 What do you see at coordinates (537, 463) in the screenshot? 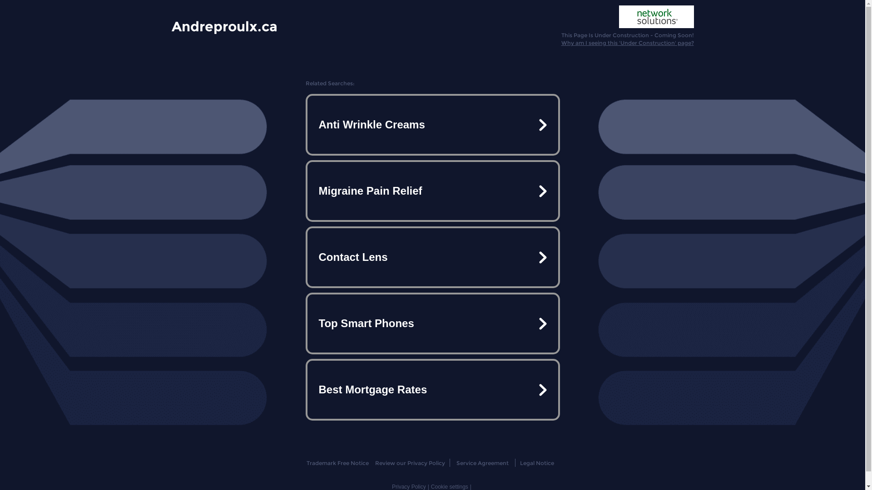
I see `Legal Notice` at bounding box center [537, 463].